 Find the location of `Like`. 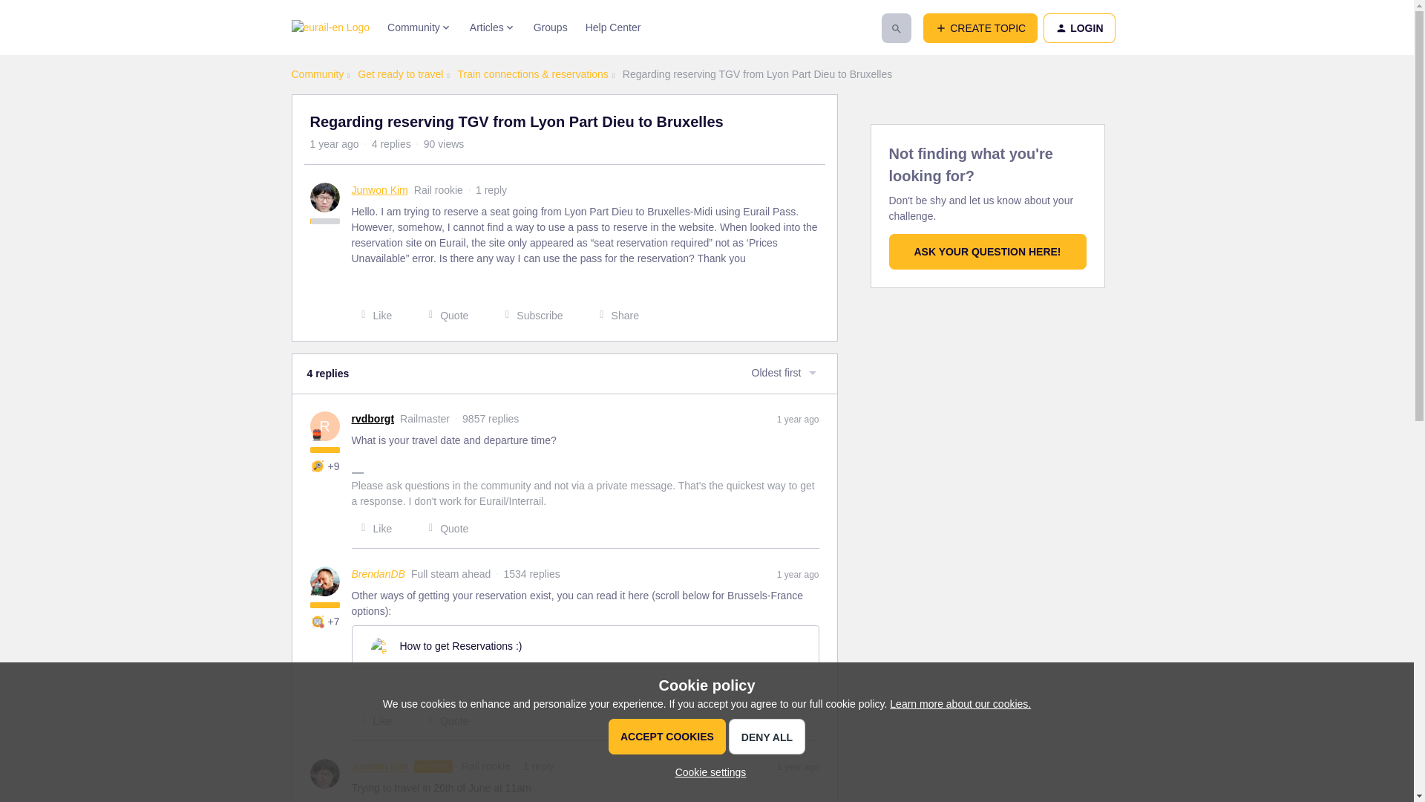

Like is located at coordinates (373, 315).